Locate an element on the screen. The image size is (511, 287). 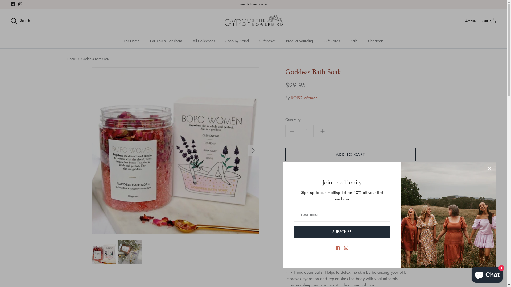
ADD TO CART is located at coordinates (351, 154).